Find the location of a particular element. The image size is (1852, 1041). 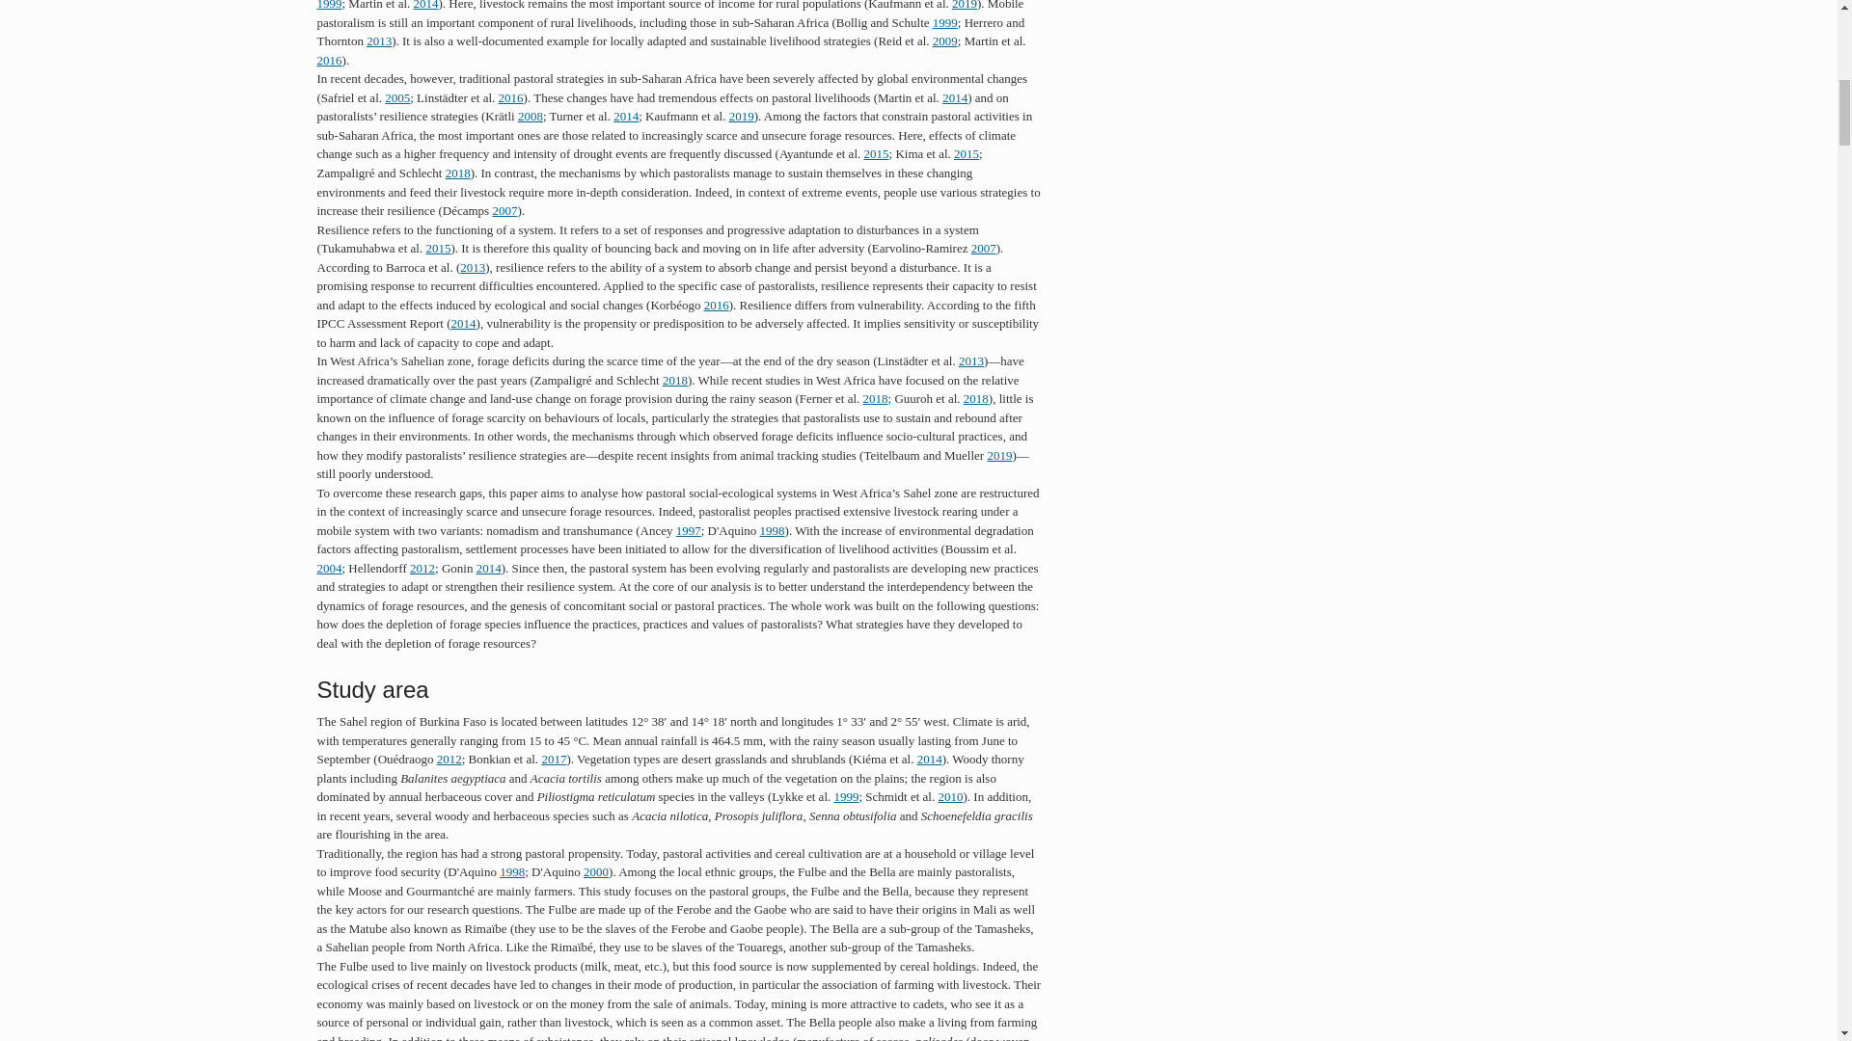

2013 is located at coordinates (378, 40).